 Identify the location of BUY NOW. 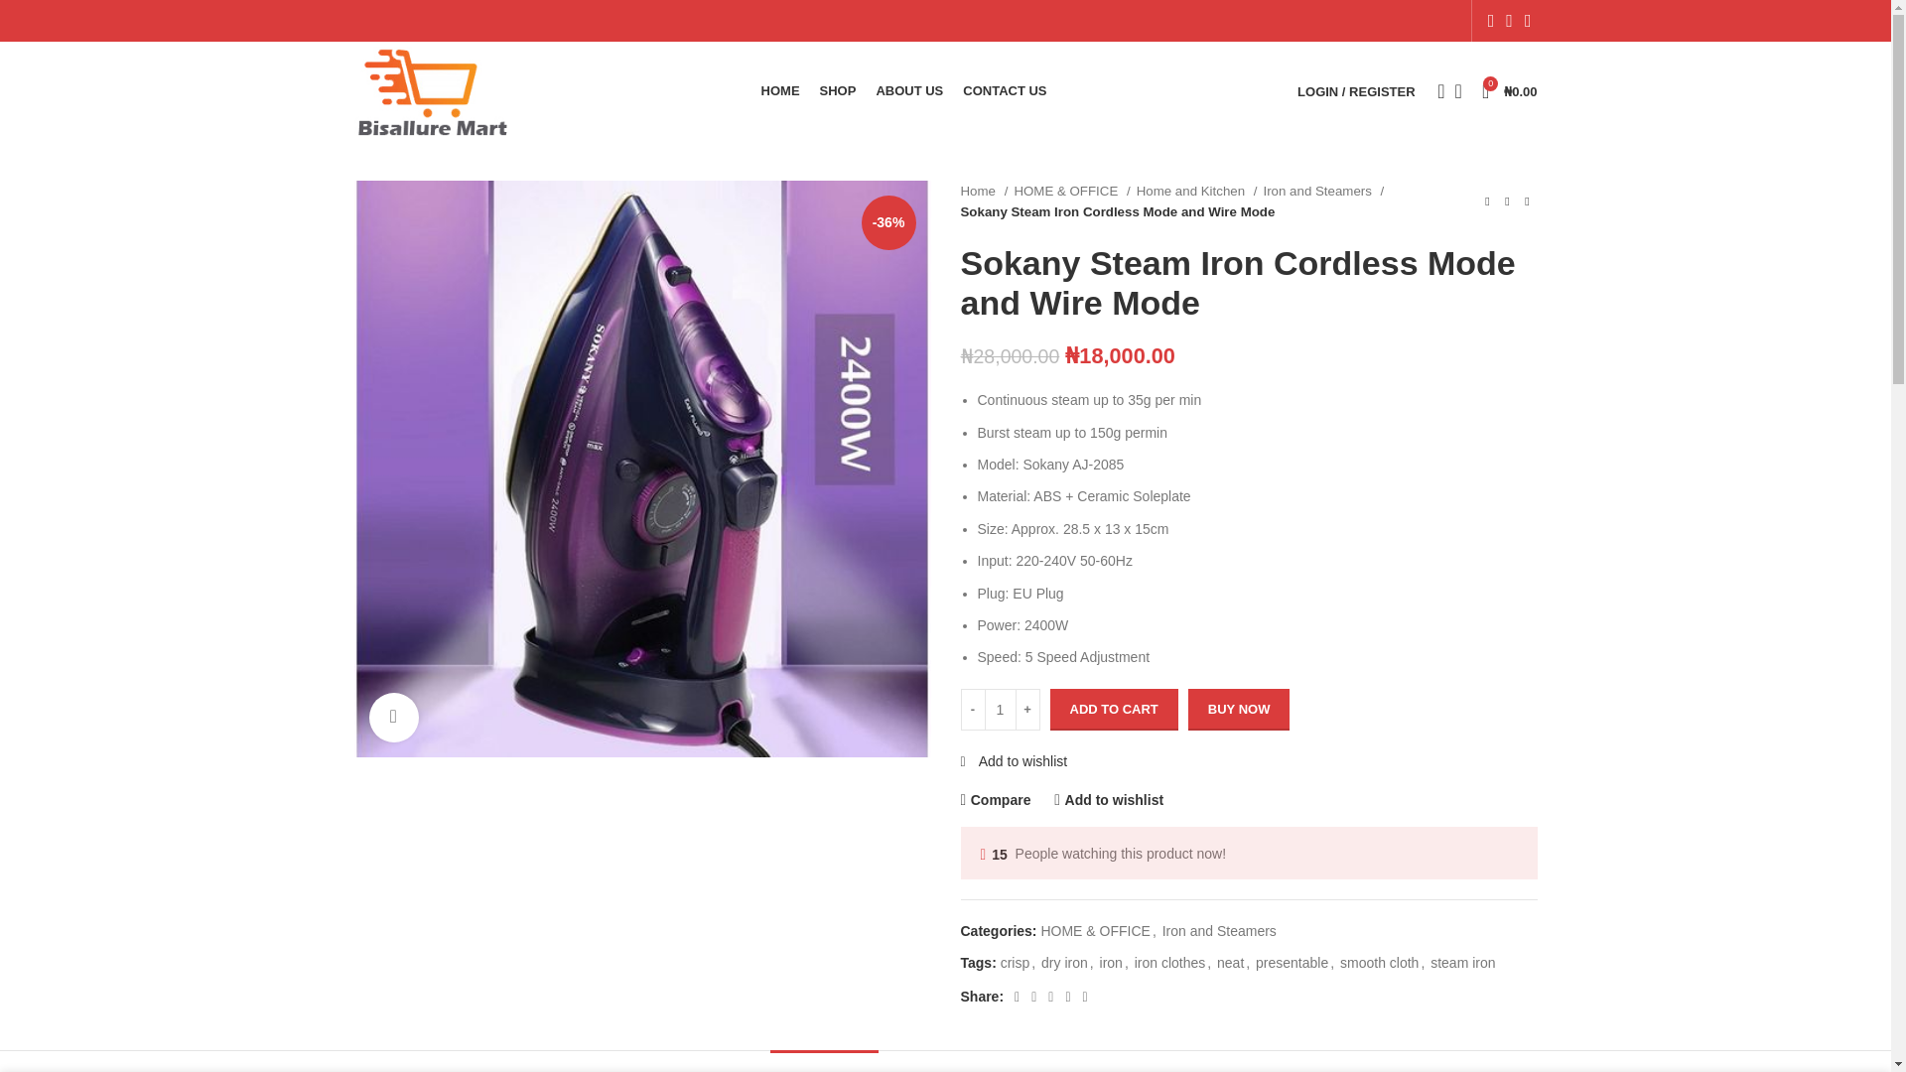
(1239, 709).